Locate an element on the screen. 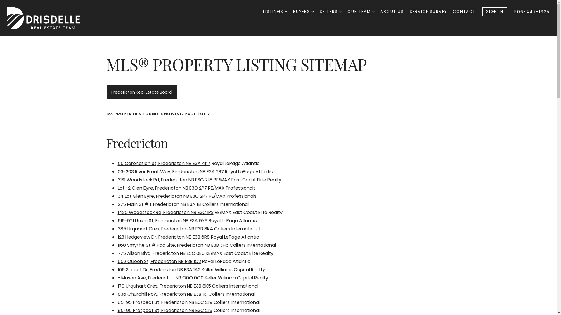 The image size is (561, 315). 506-447-1325 is located at coordinates (532, 12).